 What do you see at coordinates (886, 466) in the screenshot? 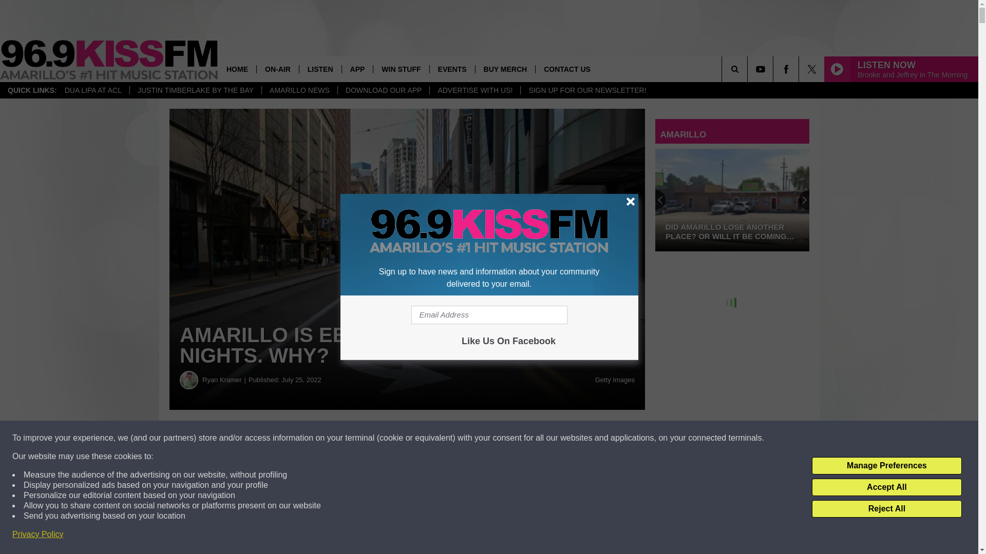
I see `Manage Preferences` at bounding box center [886, 466].